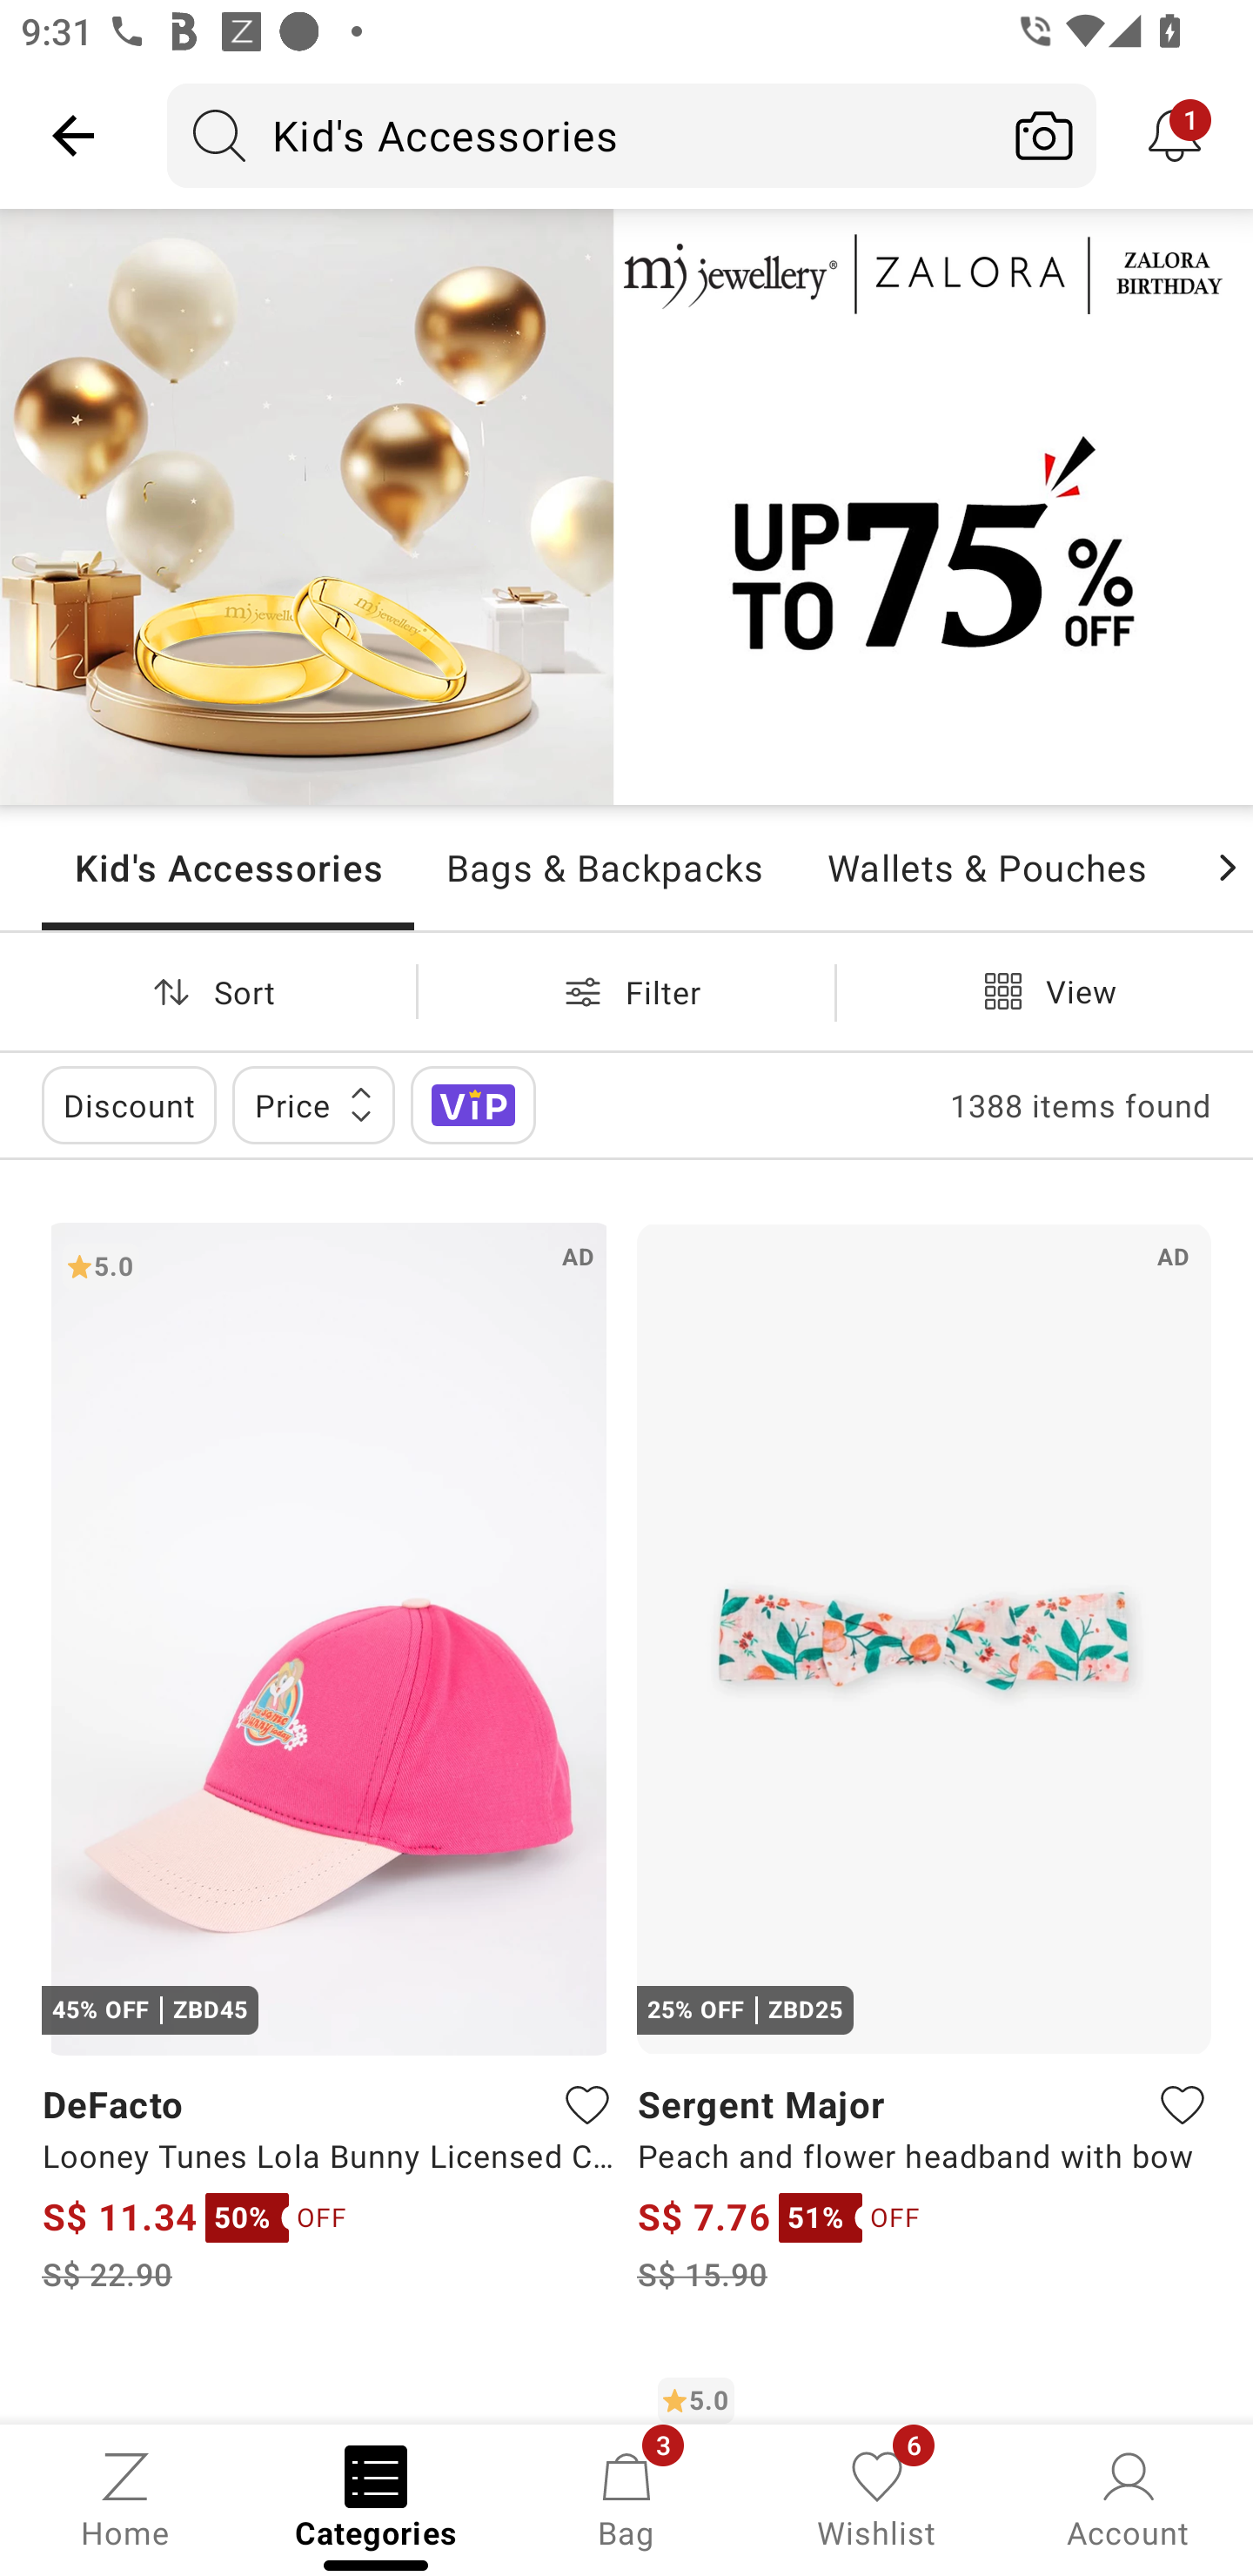 This screenshot has height=2576, width=1253. I want to click on Bags & Backpacks, so click(605, 867).